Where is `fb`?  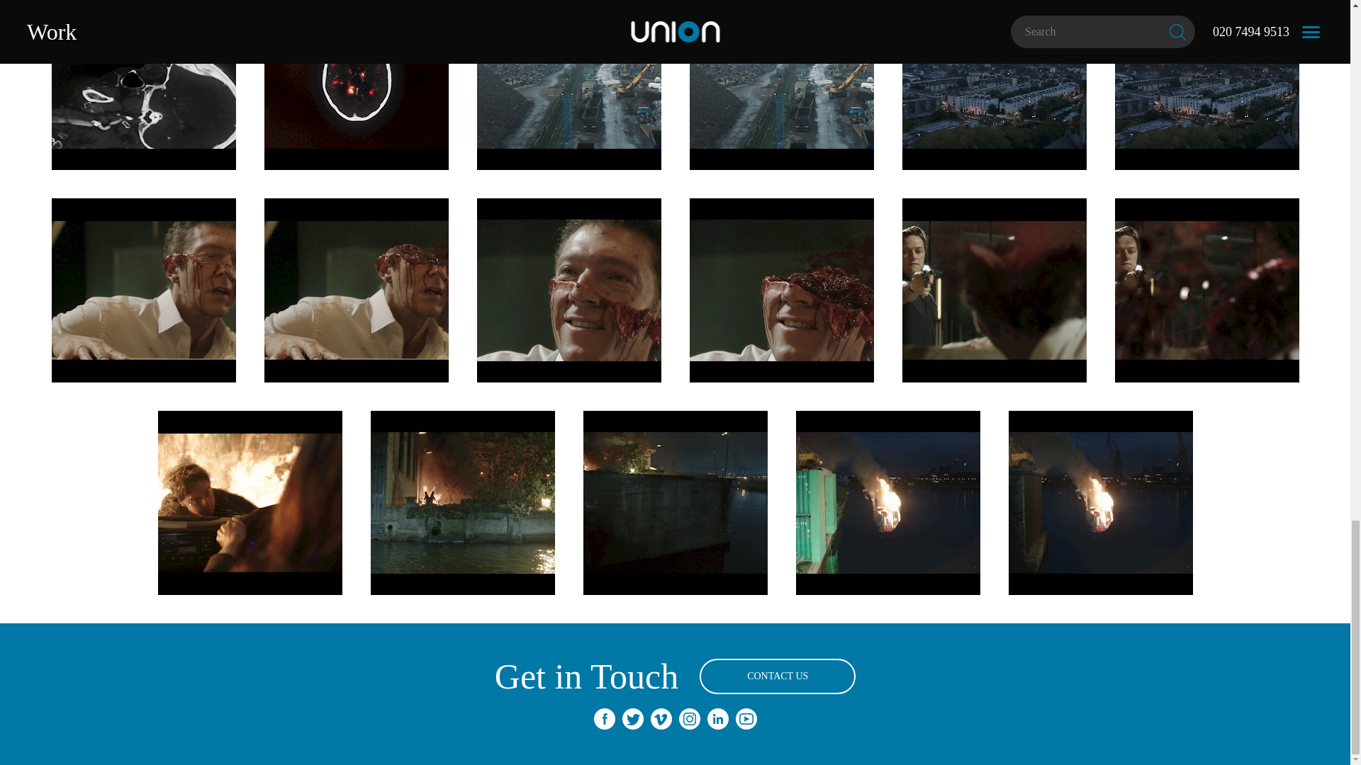 fb is located at coordinates (604, 719).